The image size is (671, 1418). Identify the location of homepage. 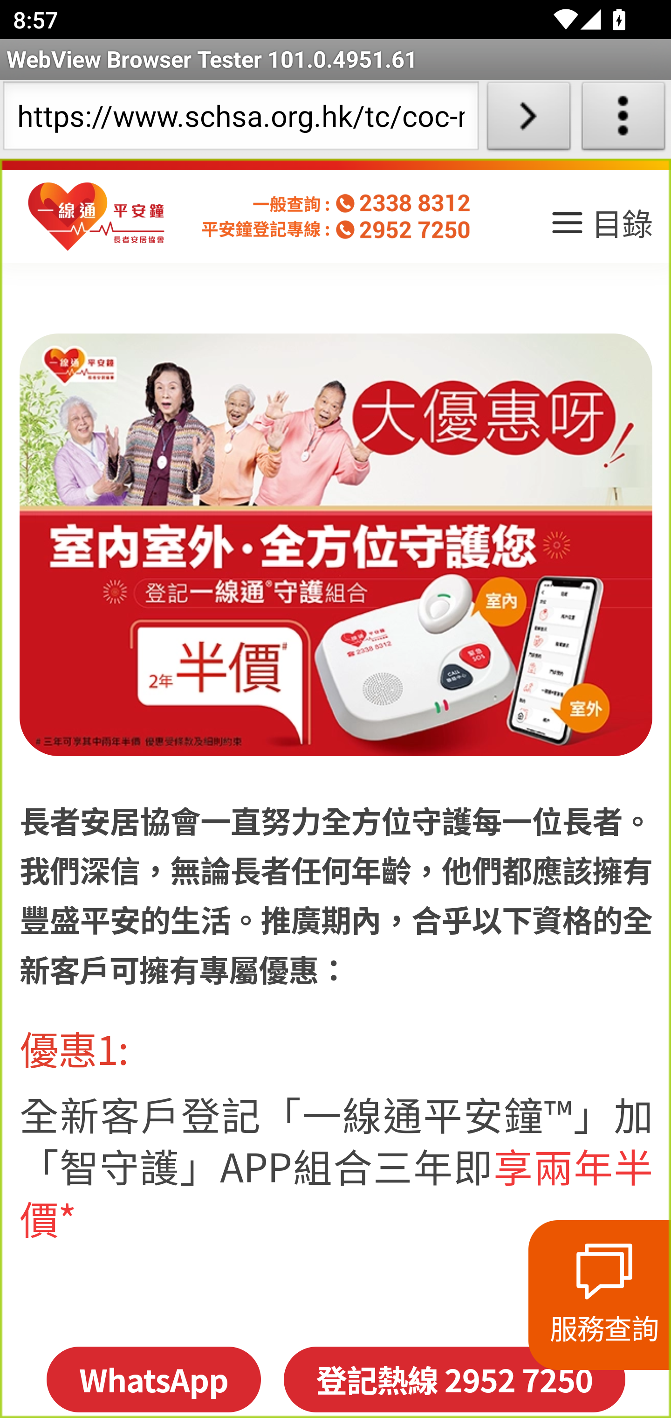
(97, 217).